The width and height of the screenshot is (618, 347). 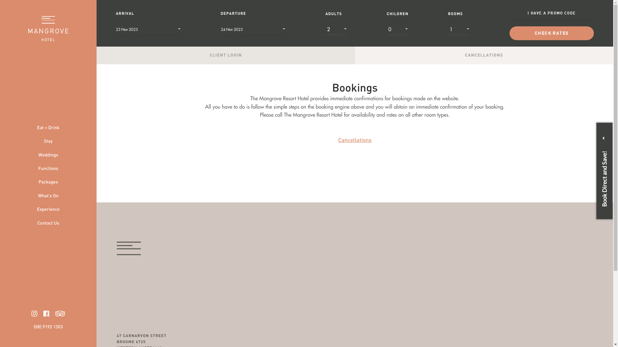 What do you see at coordinates (48, 29) in the screenshot?
I see `Click here to return home` at bounding box center [48, 29].